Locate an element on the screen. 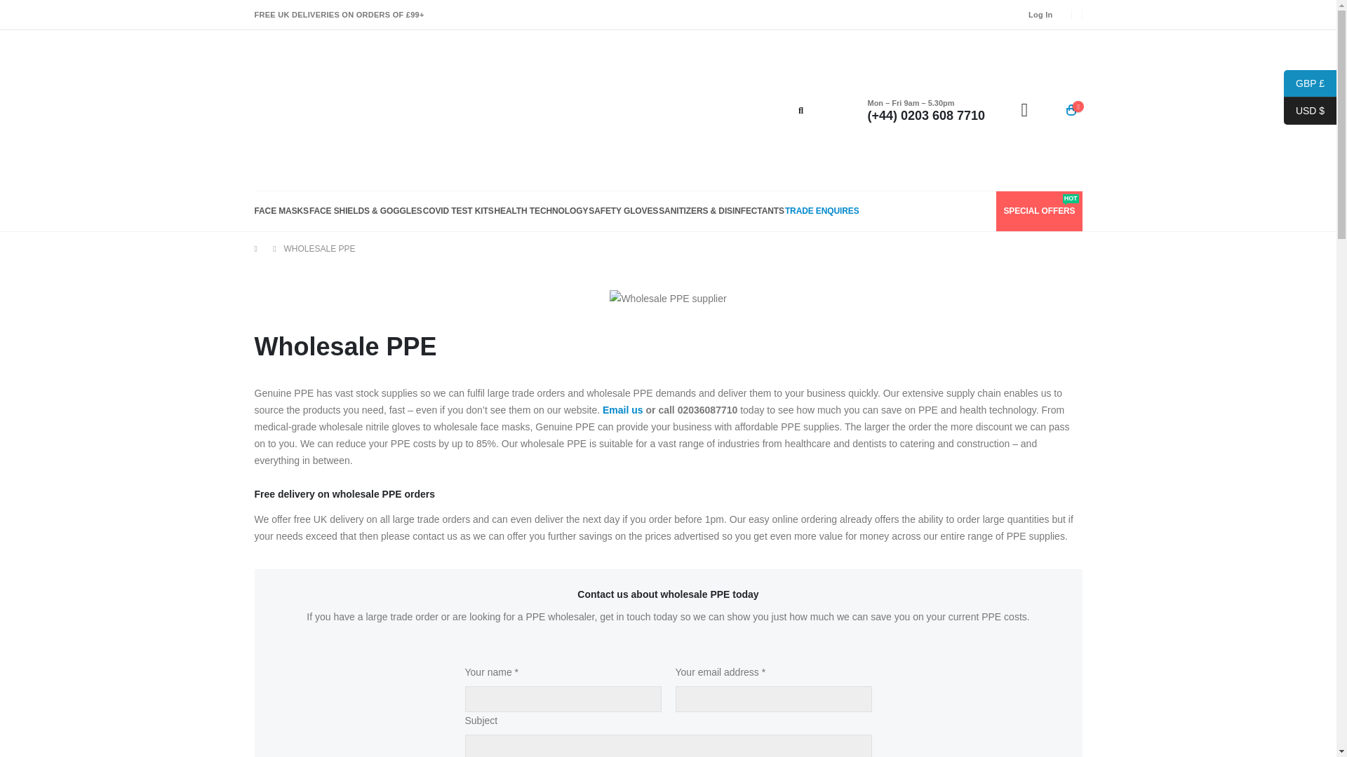 This screenshot has width=1347, height=757. COVID TEST KITS is located at coordinates (316, 111).